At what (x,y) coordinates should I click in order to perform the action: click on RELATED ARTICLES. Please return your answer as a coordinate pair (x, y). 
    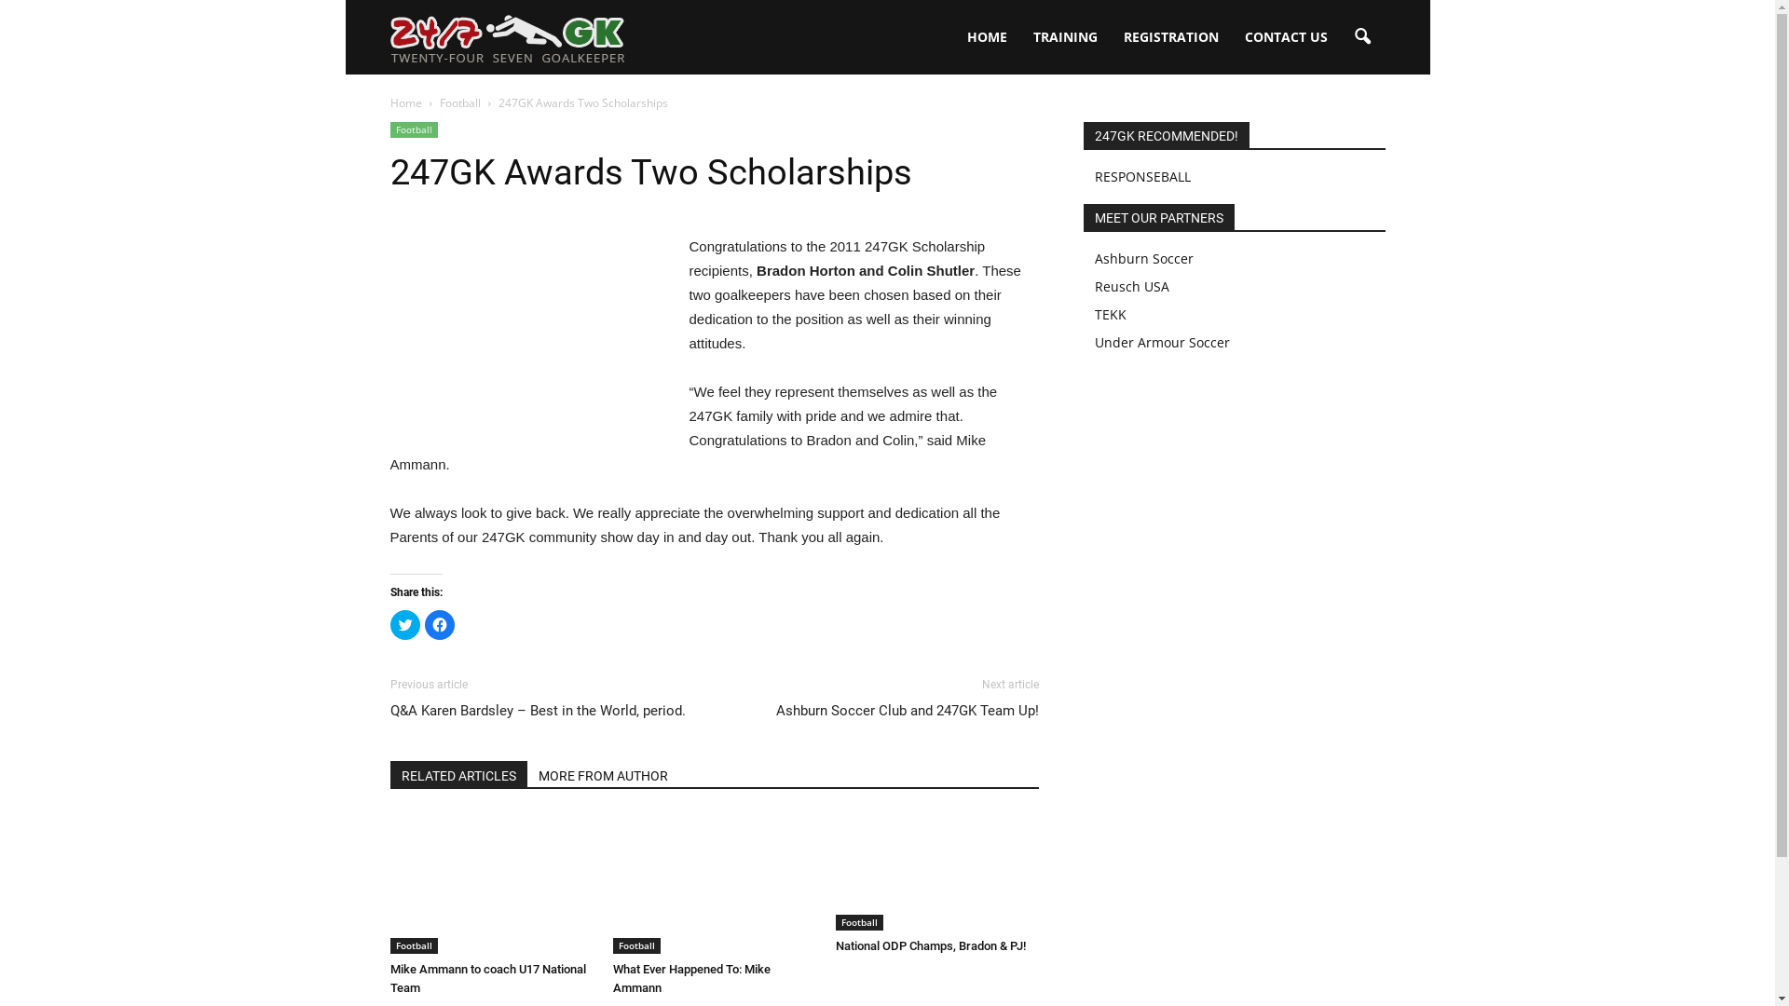
    Looking at the image, I should click on (458, 774).